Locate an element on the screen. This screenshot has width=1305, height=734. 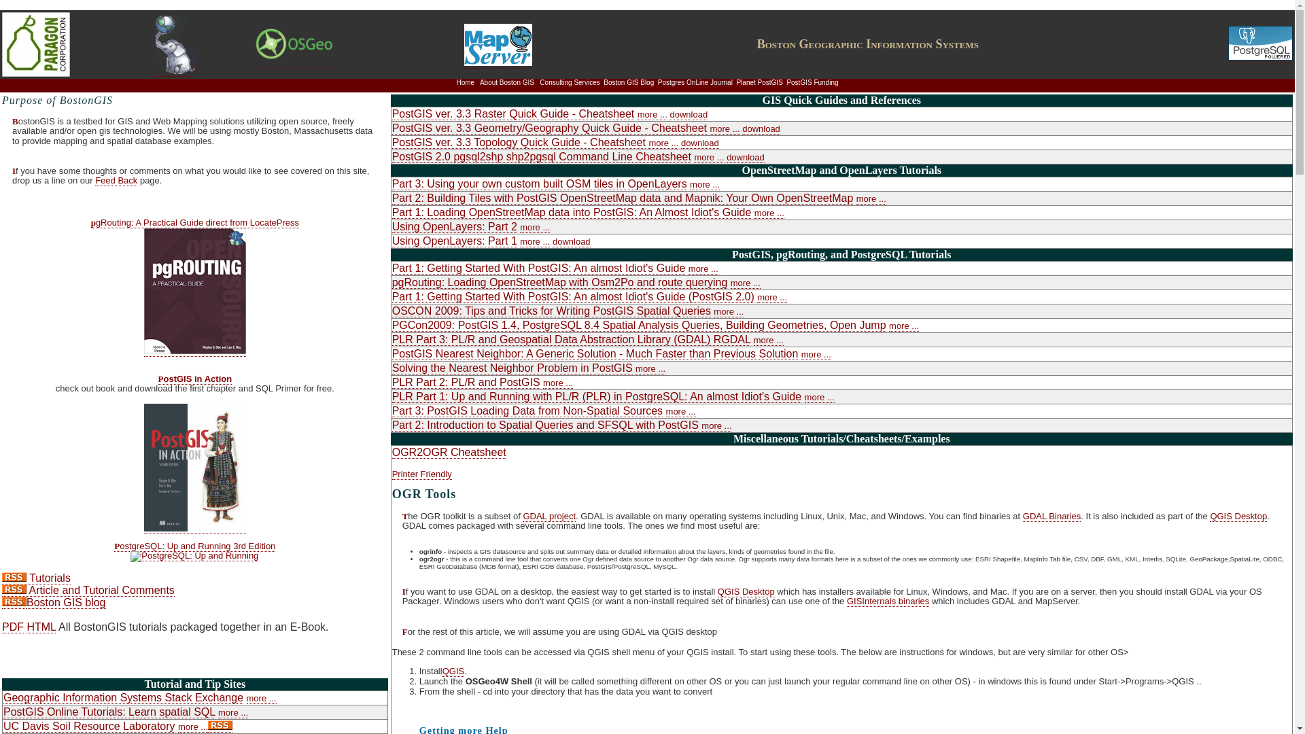
Feed Back is located at coordinates (116, 181).